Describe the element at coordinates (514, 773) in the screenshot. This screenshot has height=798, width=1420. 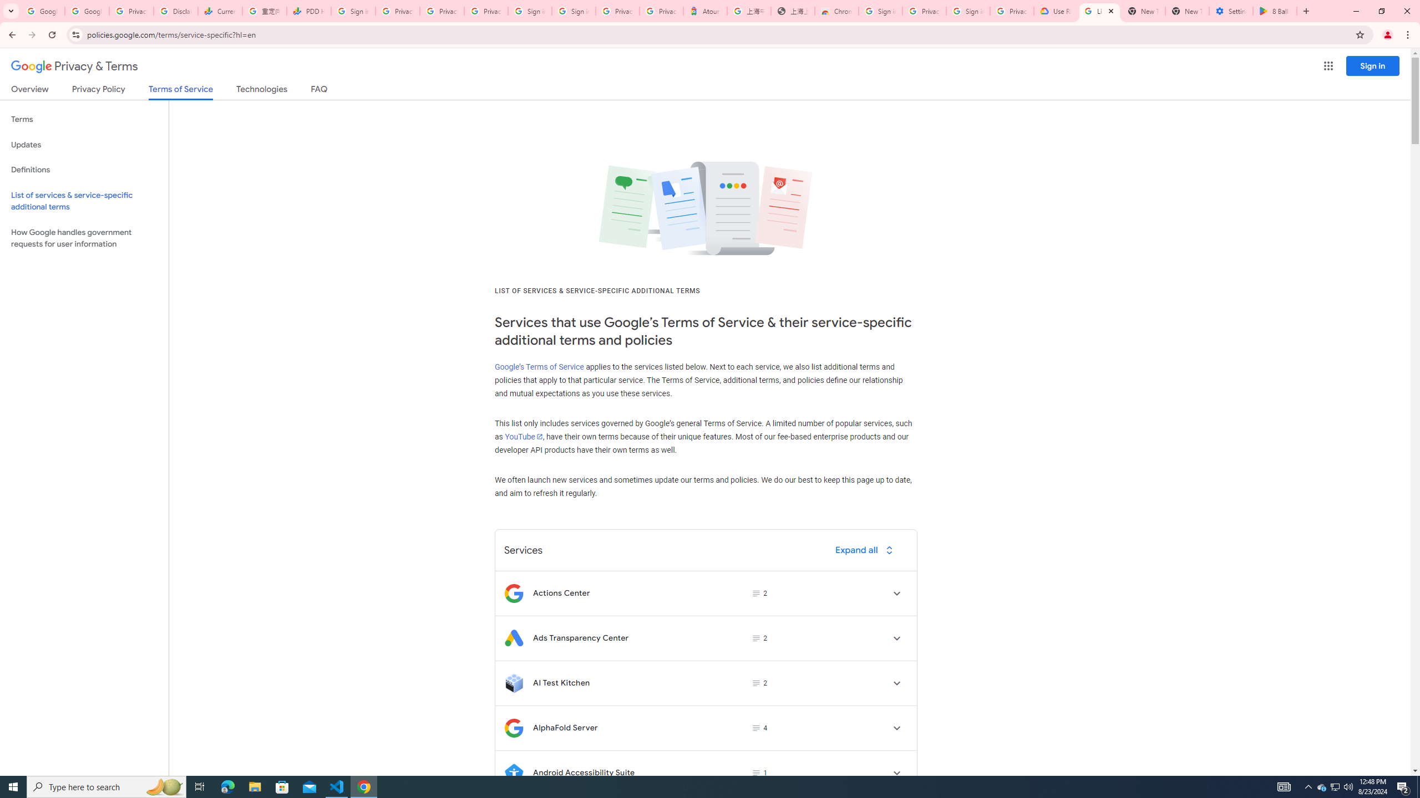
I see `Logo for Android Accessibility Suite` at that location.